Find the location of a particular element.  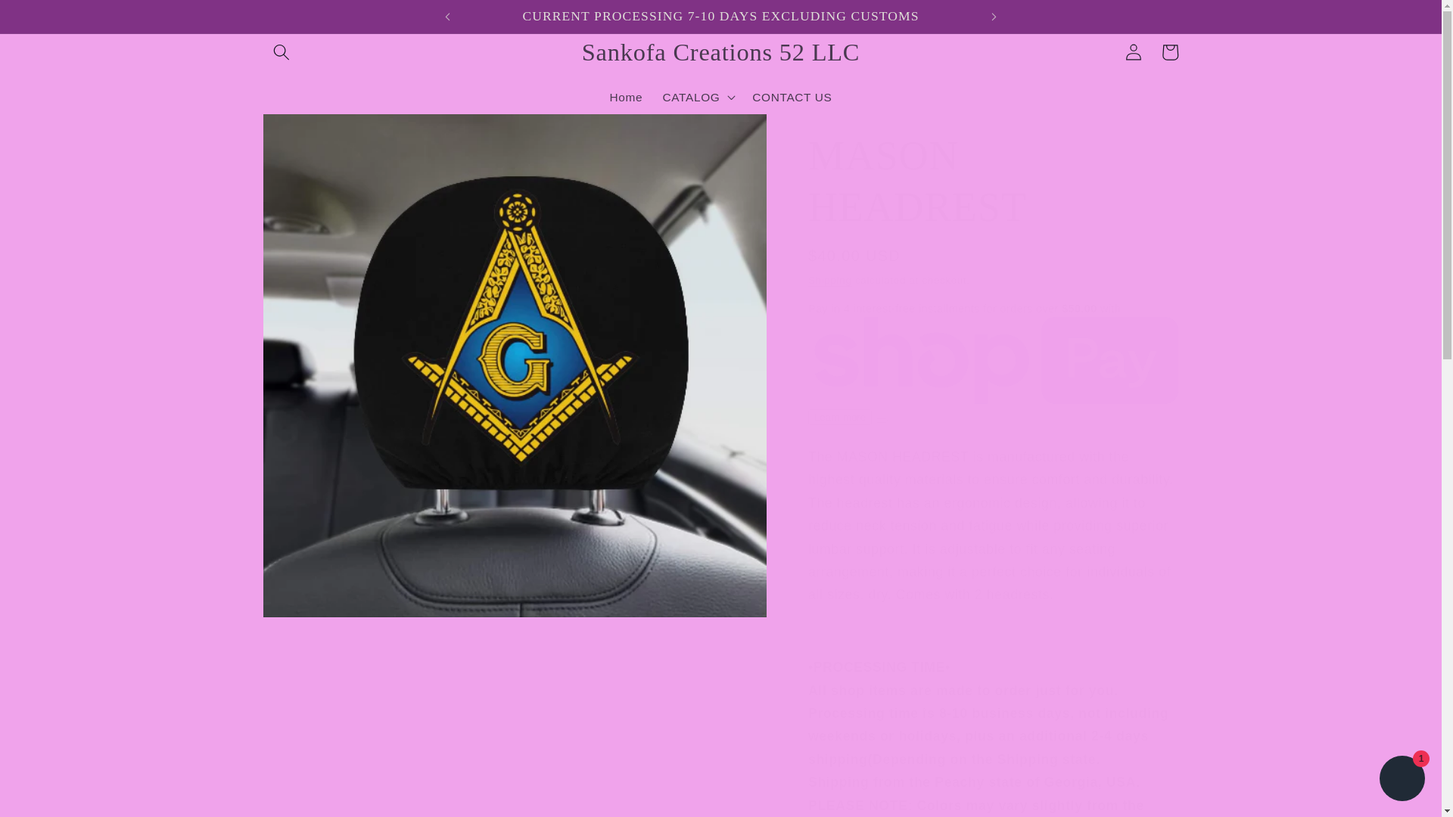

Shipping is located at coordinates (829, 280).